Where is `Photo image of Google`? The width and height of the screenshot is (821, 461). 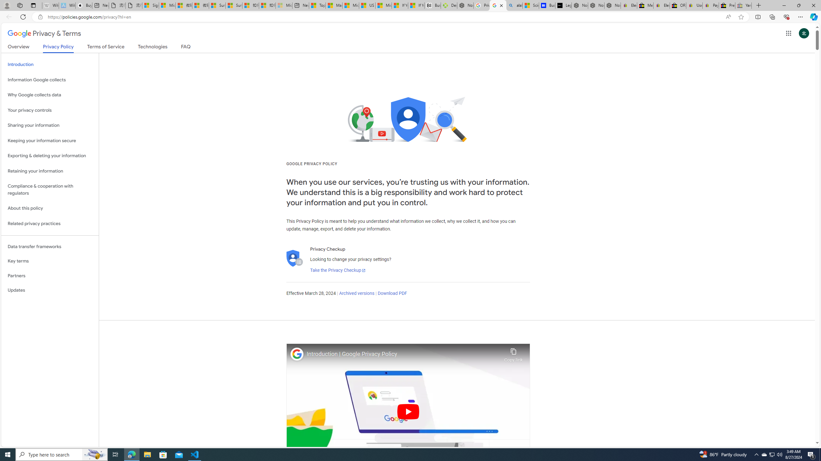
Photo image of Google is located at coordinates (297, 354).